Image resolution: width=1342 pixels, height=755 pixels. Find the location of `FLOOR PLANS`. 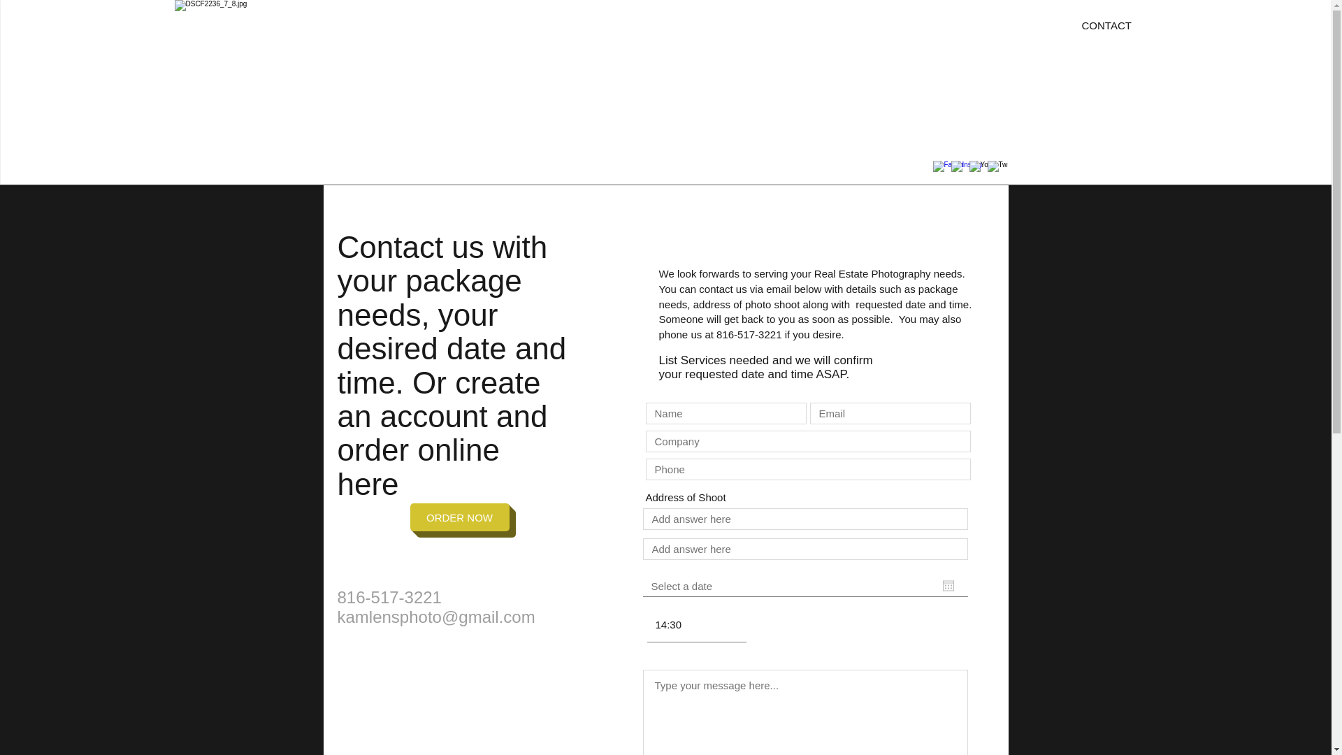

FLOOR PLANS is located at coordinates (1030, 26).